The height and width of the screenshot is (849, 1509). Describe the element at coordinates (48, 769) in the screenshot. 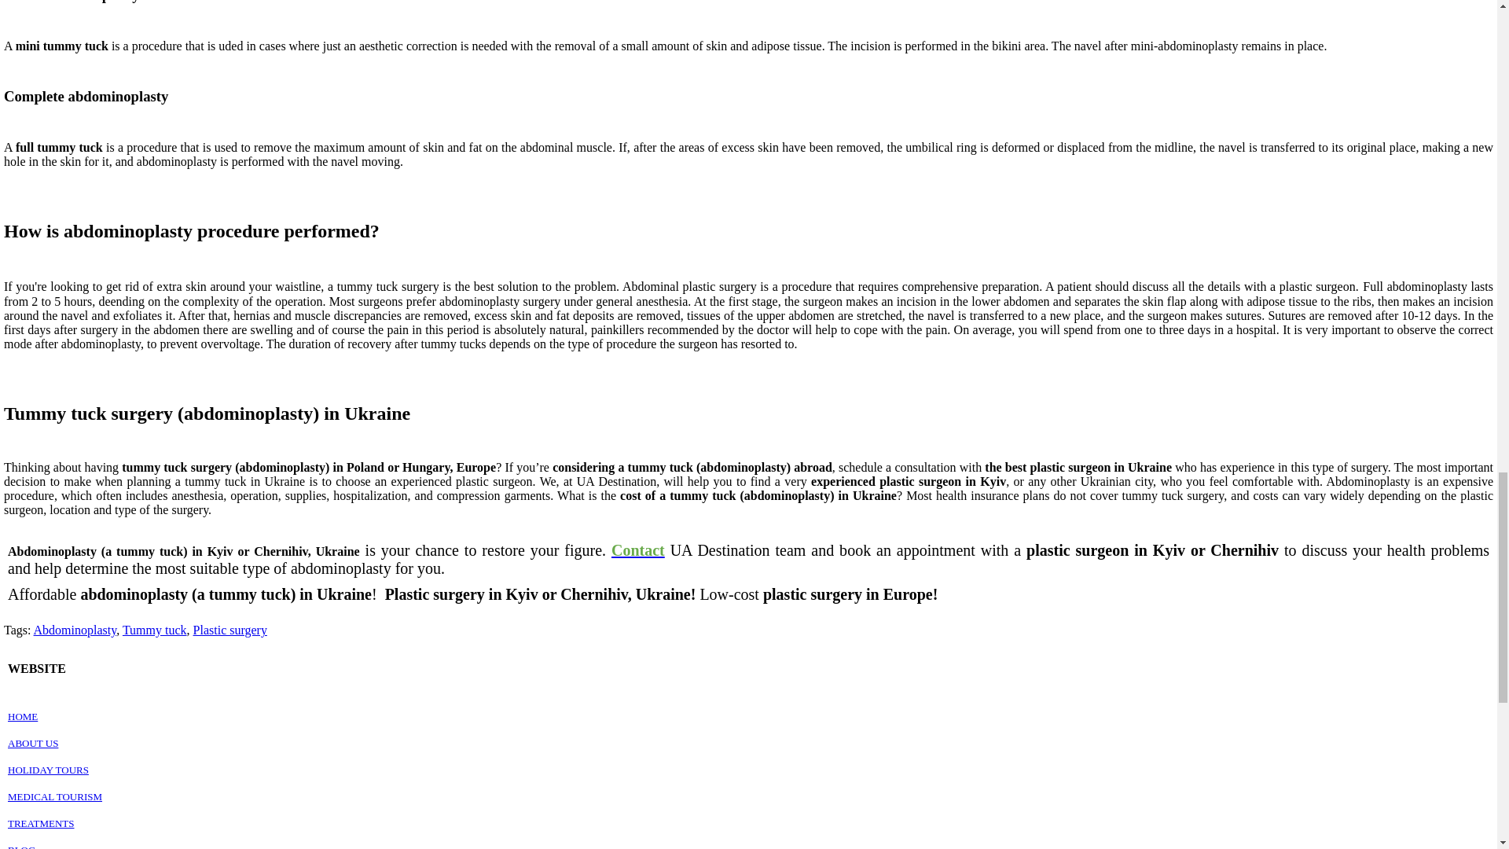

I see `HOLIDAY TOURS` at that location.